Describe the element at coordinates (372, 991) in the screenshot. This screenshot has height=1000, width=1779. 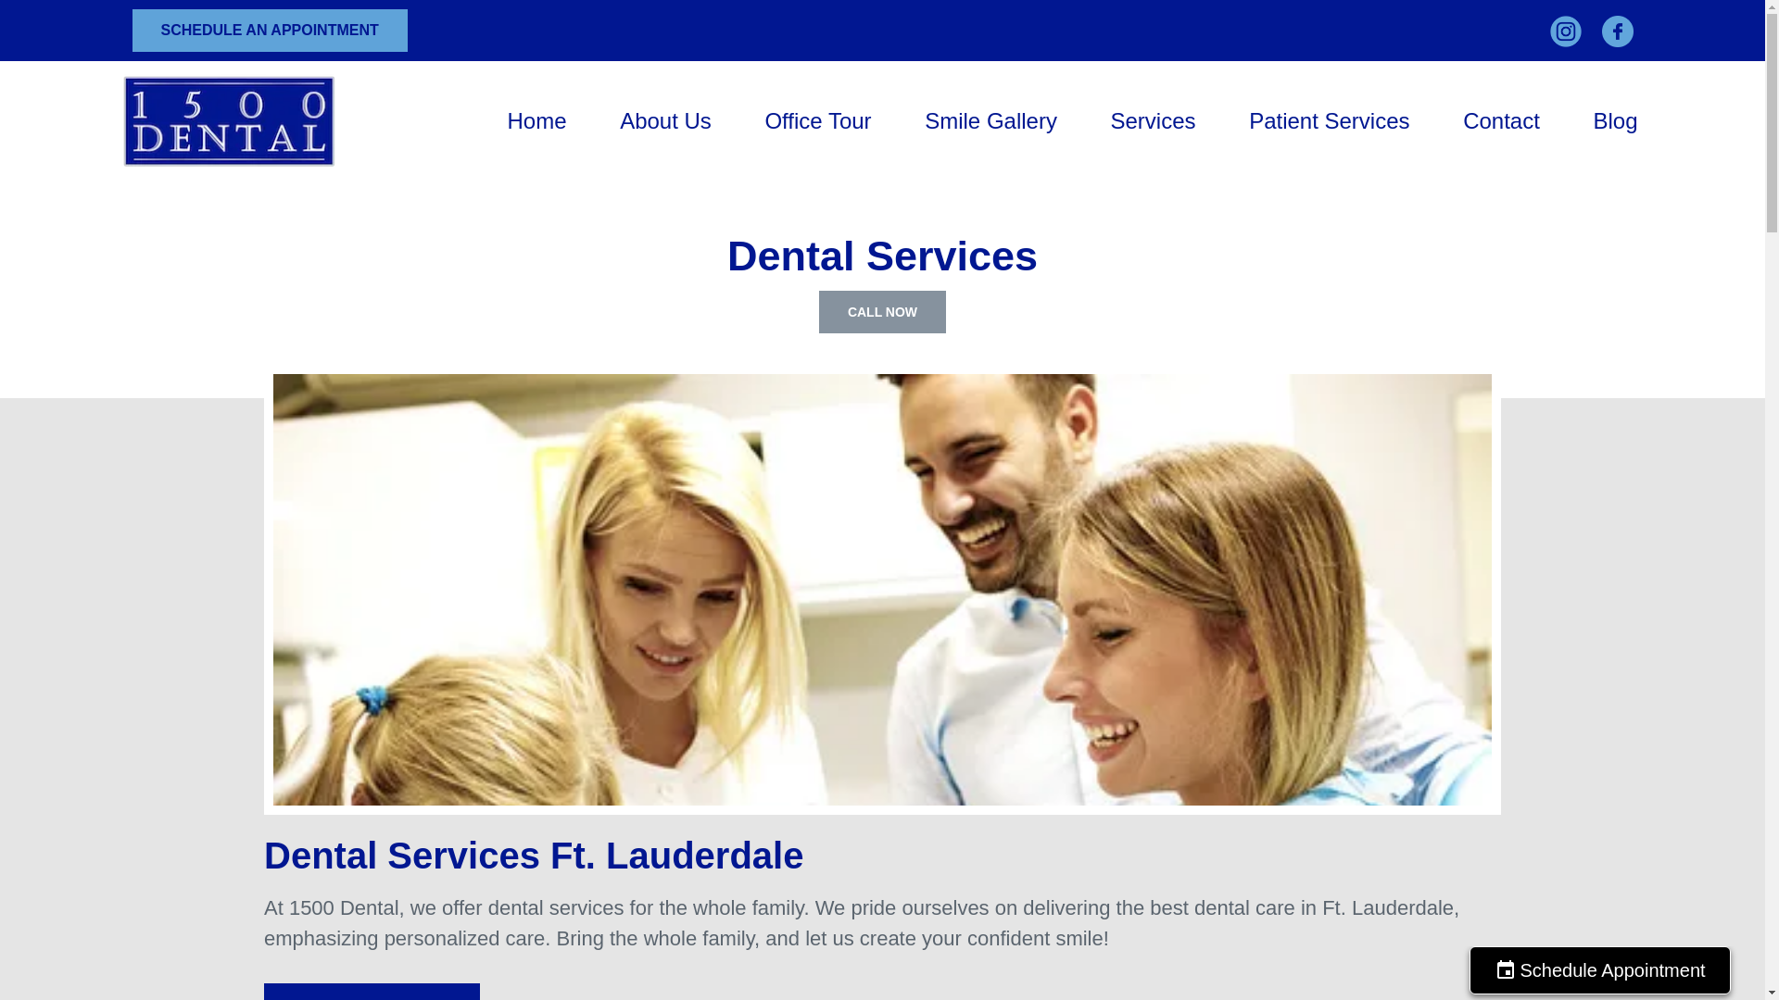
I see `BOOK AN APPOINTMENT` at that location.